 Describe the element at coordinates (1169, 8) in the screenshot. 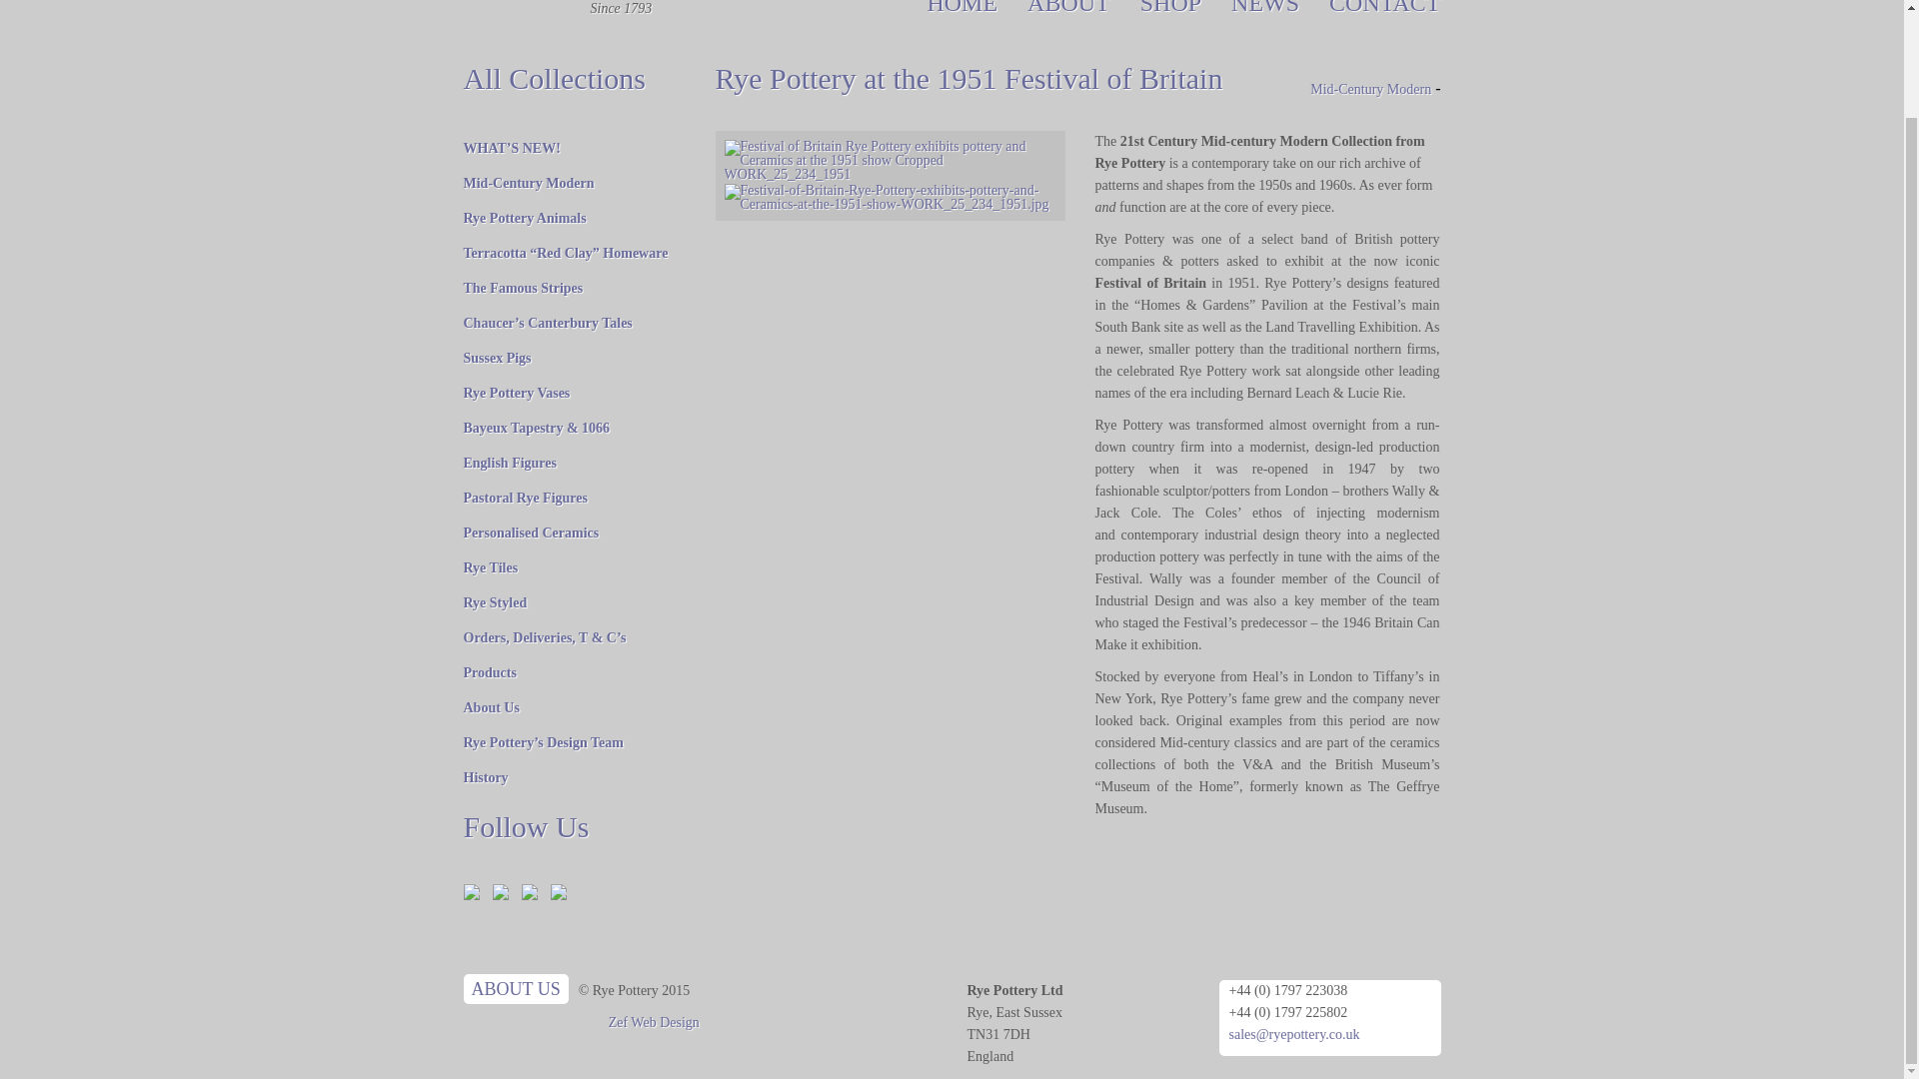

I see `SHOP` at that location.